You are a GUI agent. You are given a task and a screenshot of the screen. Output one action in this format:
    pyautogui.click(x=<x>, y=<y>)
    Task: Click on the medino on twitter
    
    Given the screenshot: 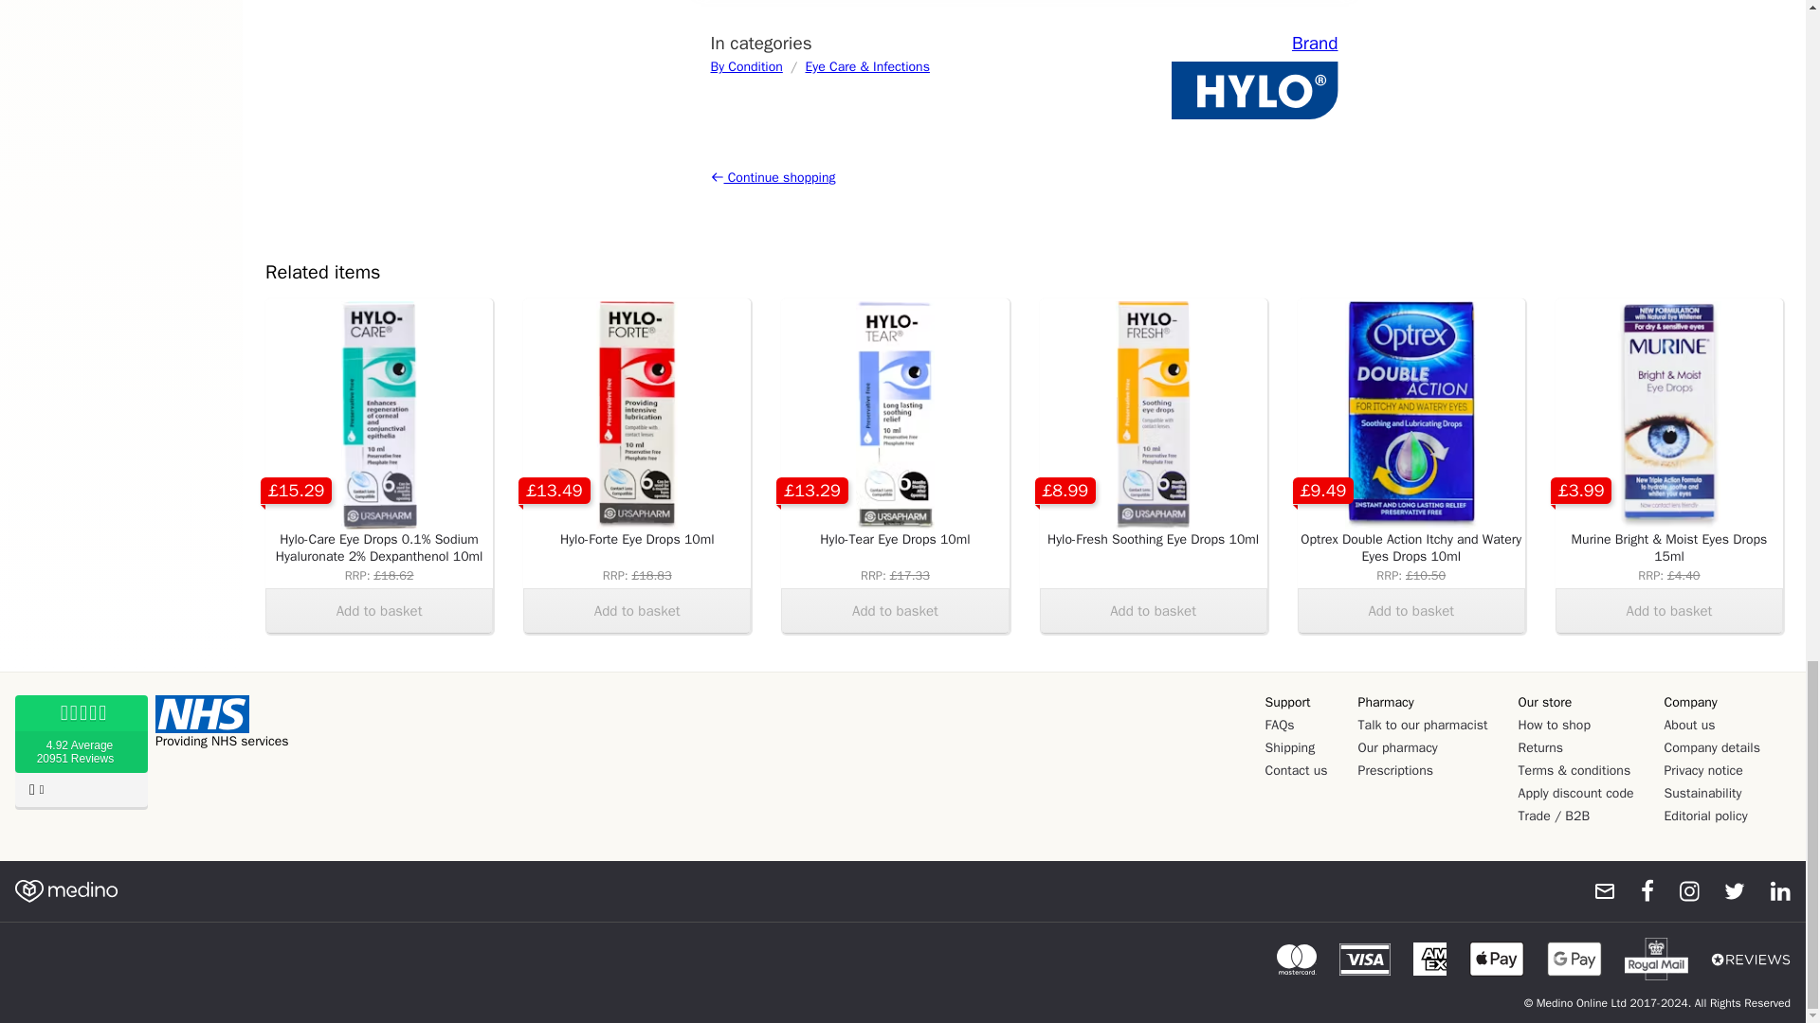 What is the action you would take?
    pyautogui.click(x=1725, y=890)
    